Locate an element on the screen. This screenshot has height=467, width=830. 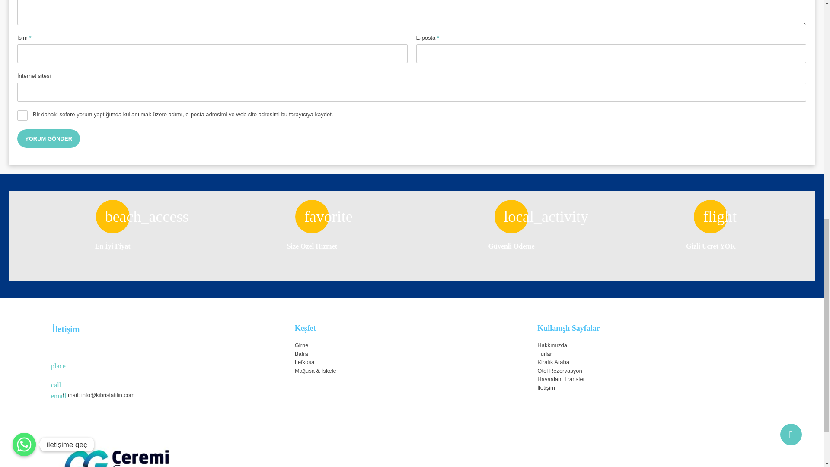
Bafra is located at coordinates (301, 354).